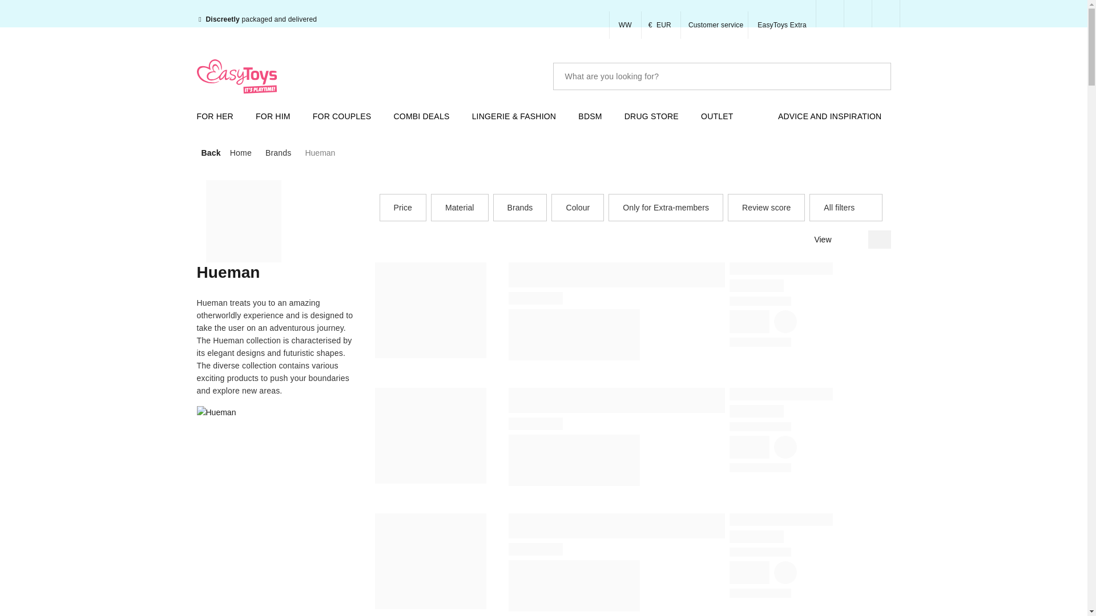 This screenshot has width=1096, height=616. Describe the element at coordinates (835, 116) in the screenshot. I see `ADVICE AND INSPIRATION` at that location.